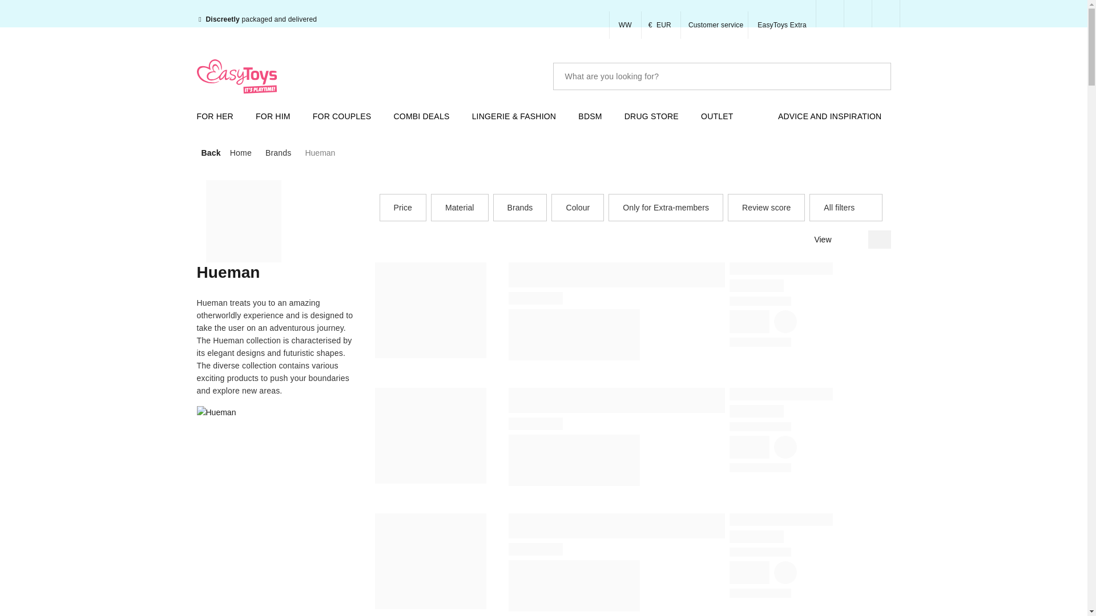 This screenshot has width=1096, height=616. Describe the element at coordinates (835, 116) in the screenshot. I see `ADVICE AND INSPIRATION` at that location.